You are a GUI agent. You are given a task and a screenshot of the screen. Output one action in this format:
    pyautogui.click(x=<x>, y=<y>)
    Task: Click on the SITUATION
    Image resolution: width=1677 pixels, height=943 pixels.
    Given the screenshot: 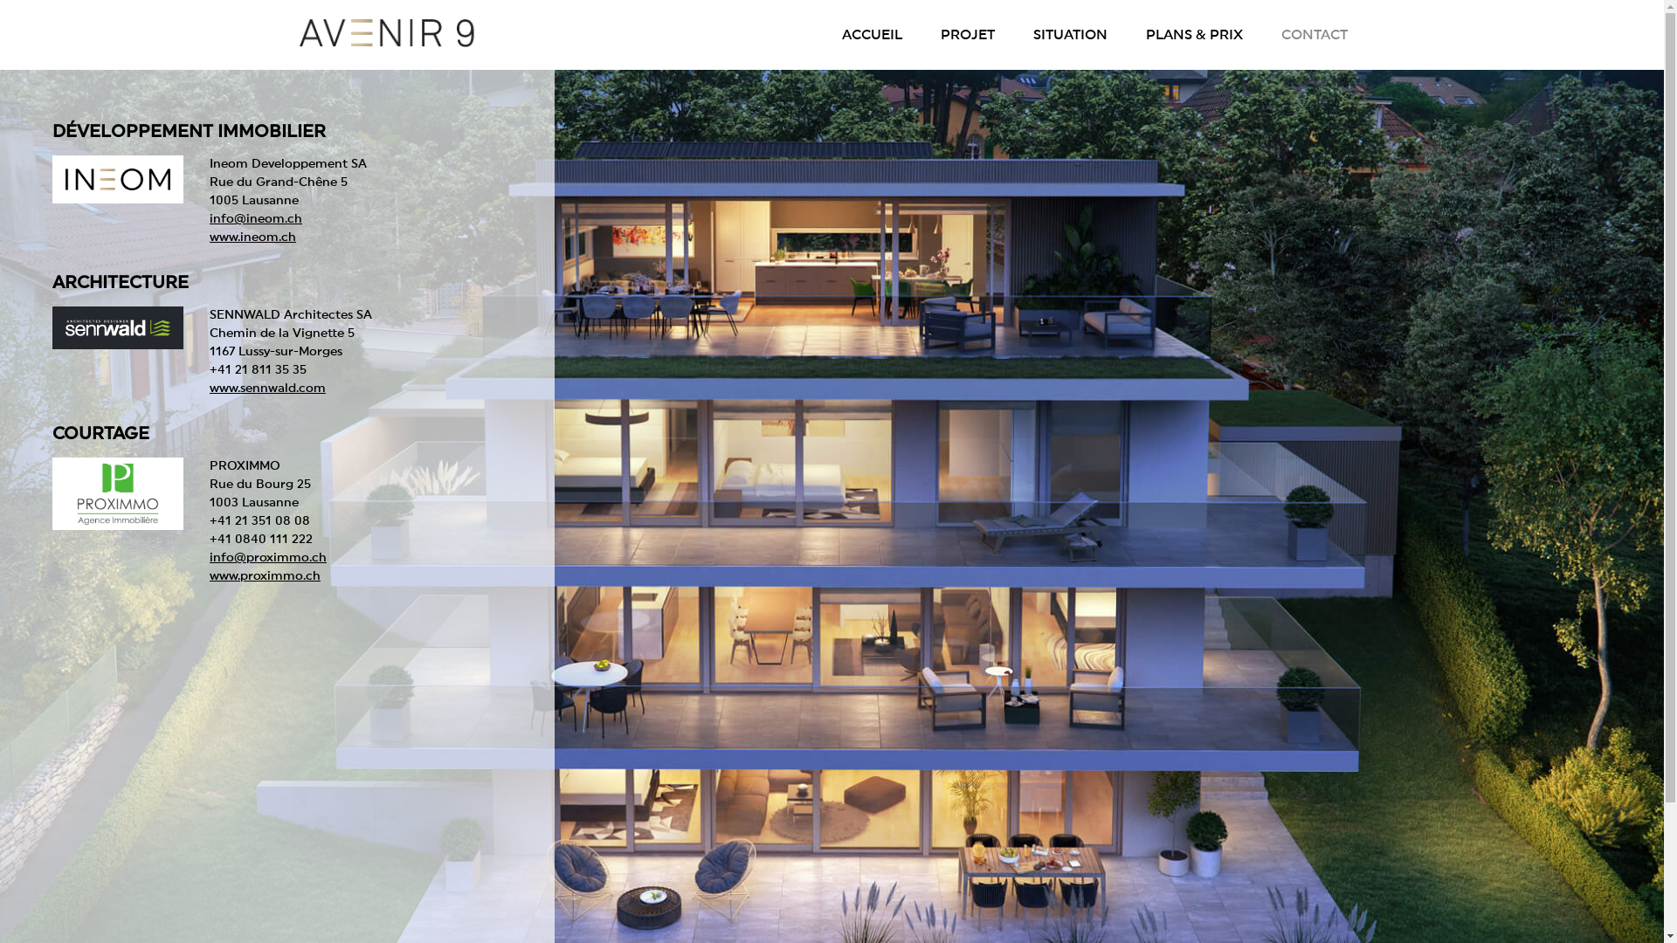 What is the action you would take?
    pyautogui.click(x=1069, y=35)
    